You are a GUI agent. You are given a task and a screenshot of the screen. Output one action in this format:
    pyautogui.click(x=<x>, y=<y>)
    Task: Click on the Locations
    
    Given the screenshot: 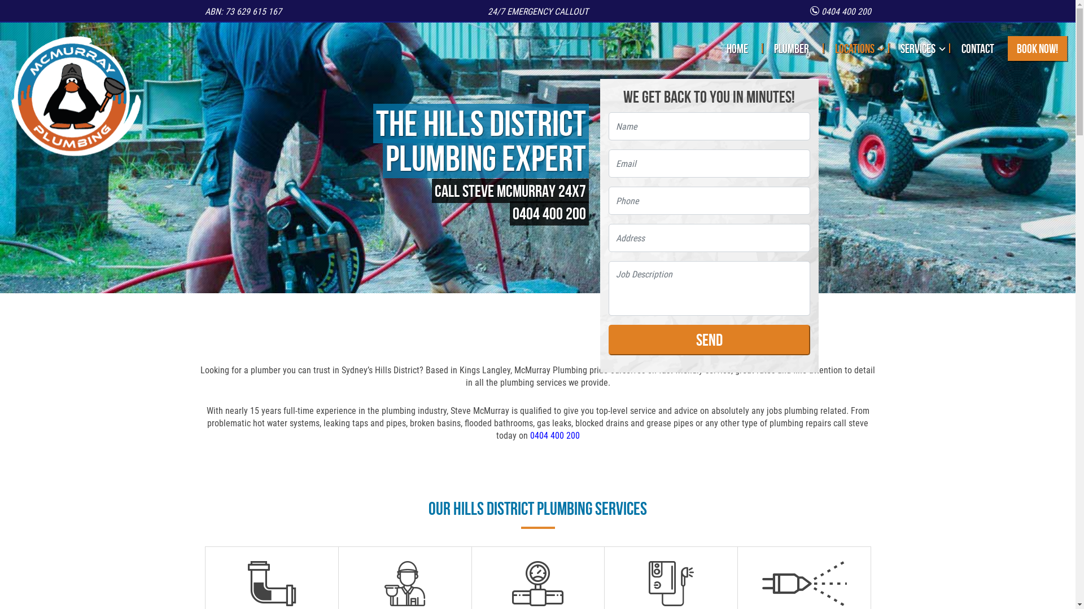 What is the action you would take?
    pyautogui.click(x=855, y=48)
    